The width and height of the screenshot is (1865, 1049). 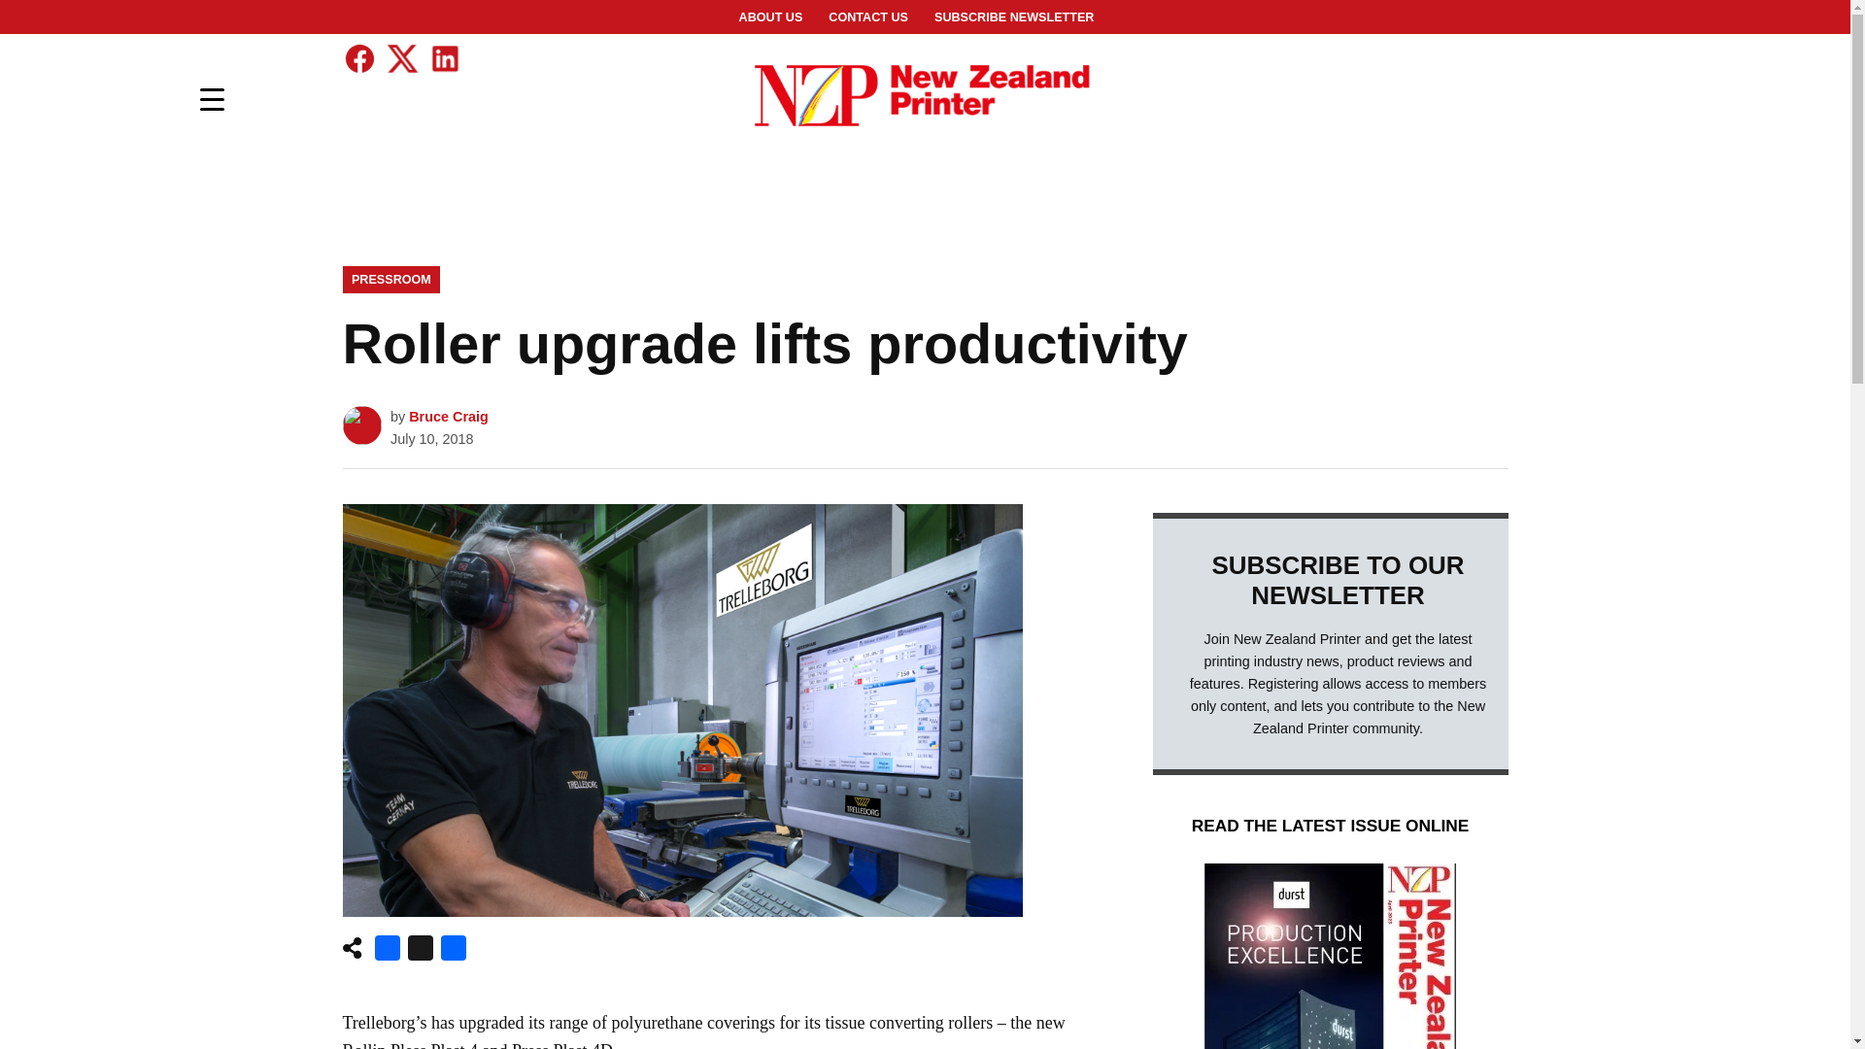 I want to click on Share, so click(x=453, y=952).